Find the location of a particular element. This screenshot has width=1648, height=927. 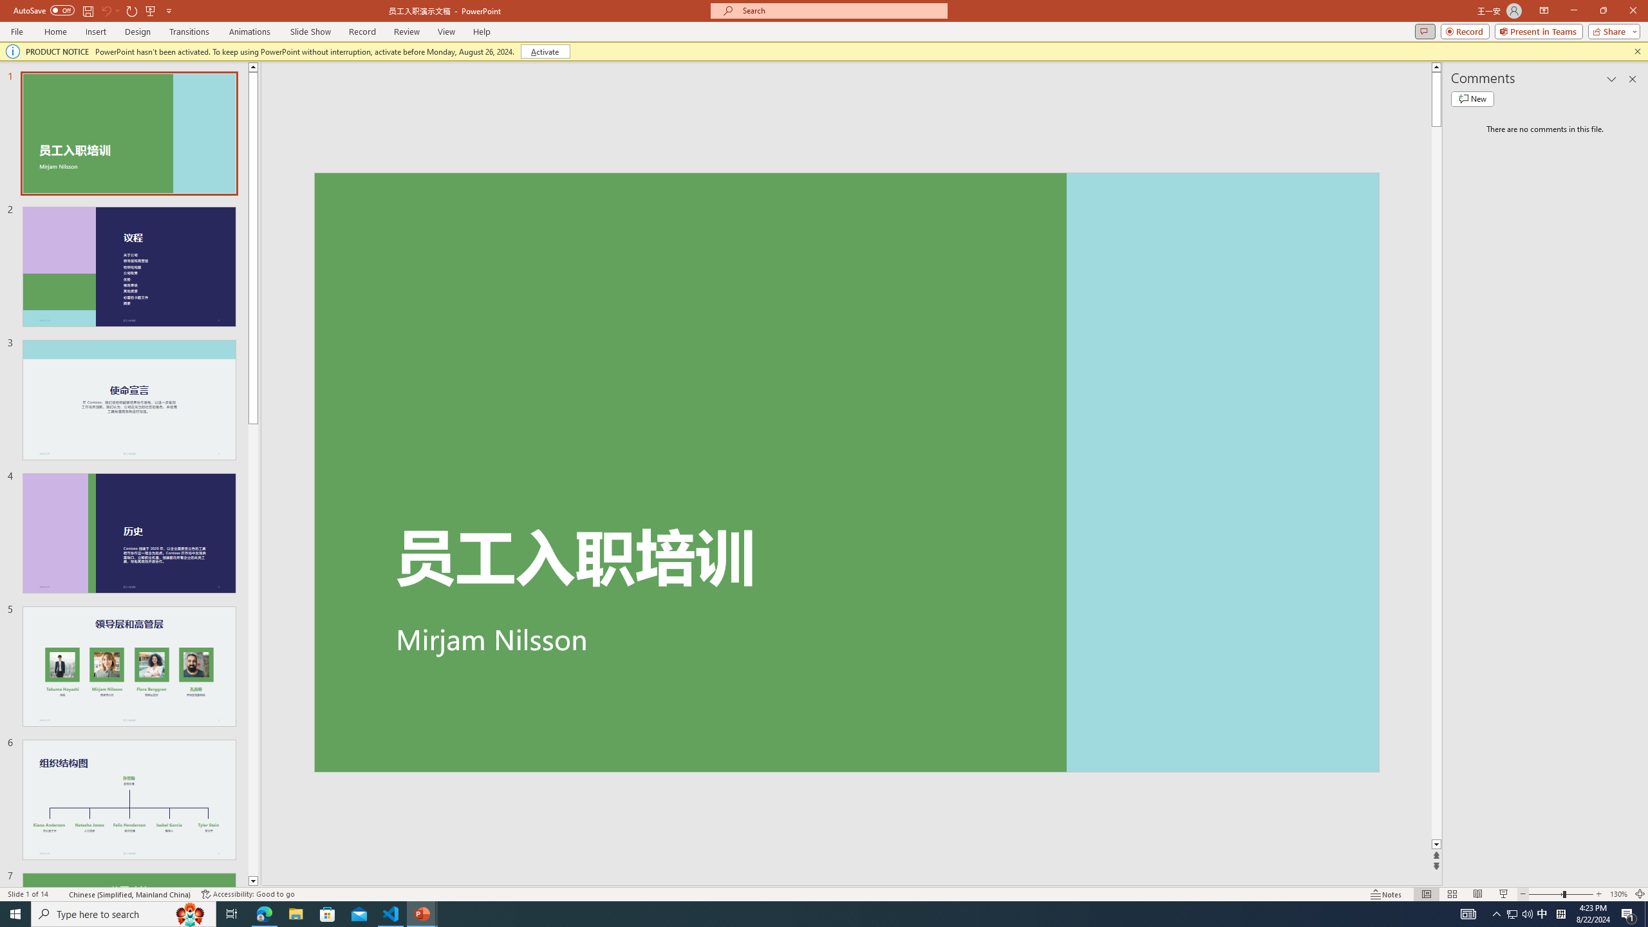

Activate is located at coordinates (545, 51).